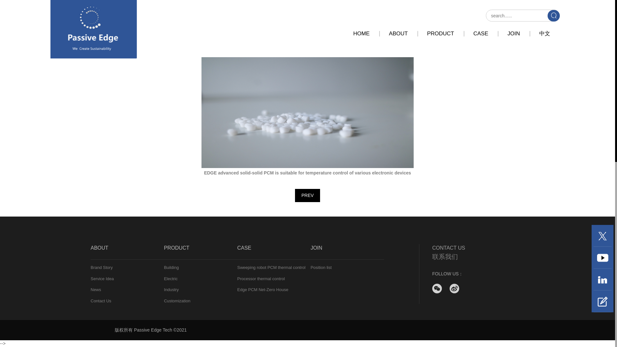 This screenshot has height=347, width=617. I want to click on ABOUT, so click(127, 252).